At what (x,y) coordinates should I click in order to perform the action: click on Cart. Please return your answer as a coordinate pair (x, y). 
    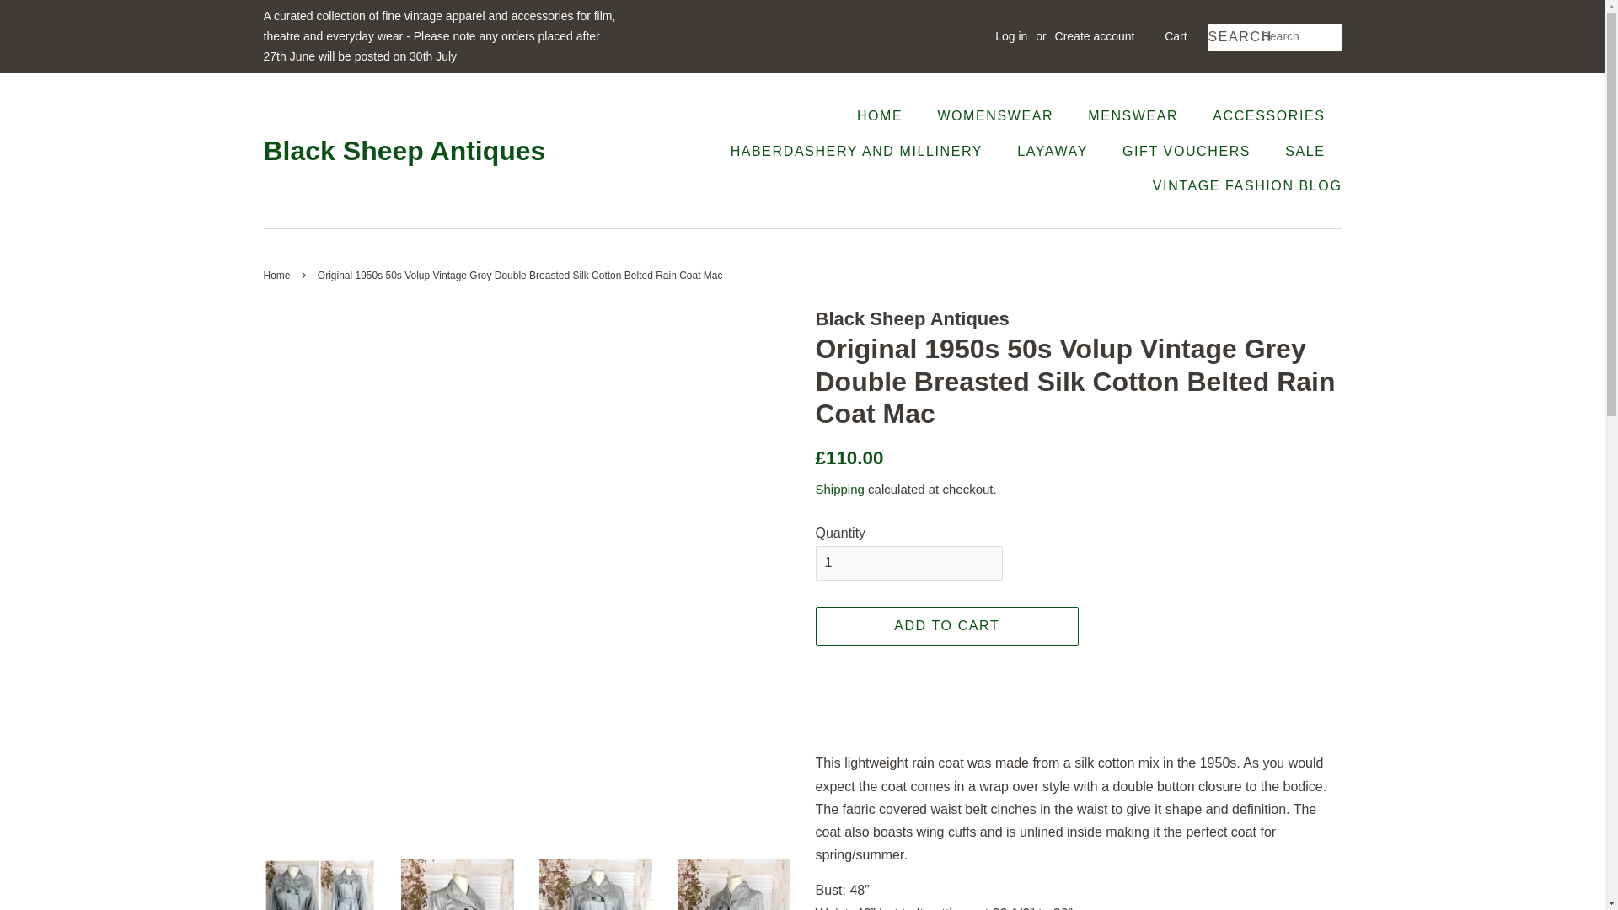
    Looking at the image, I should click on (1175, 37).